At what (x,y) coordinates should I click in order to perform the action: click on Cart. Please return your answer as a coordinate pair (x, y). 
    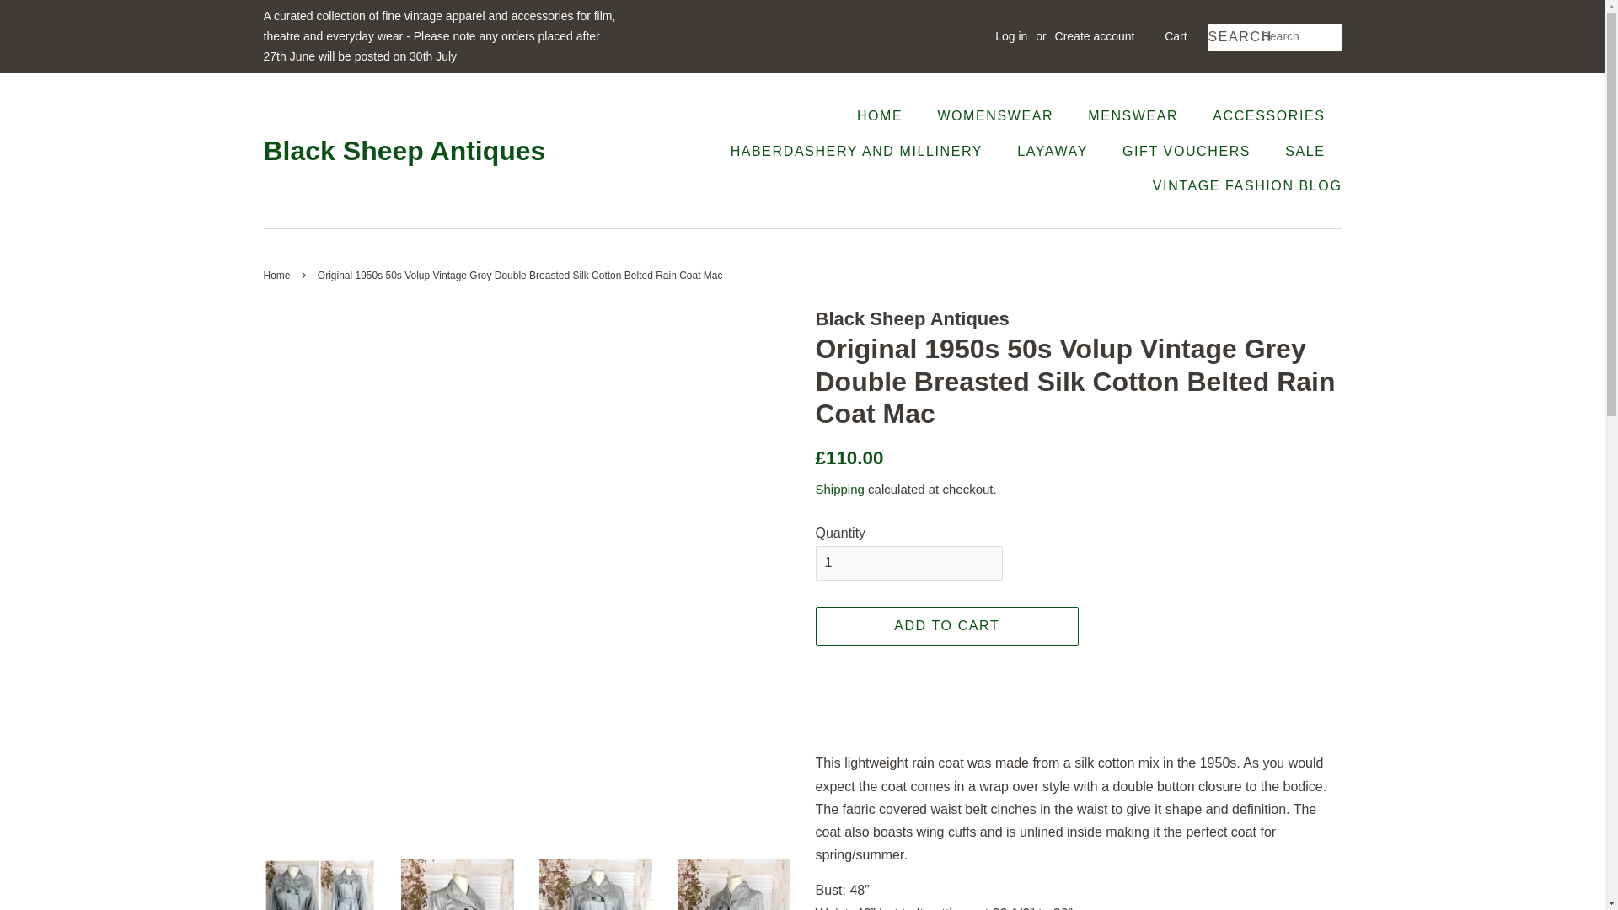
    Looking at the image, I should click on (1175, 37).